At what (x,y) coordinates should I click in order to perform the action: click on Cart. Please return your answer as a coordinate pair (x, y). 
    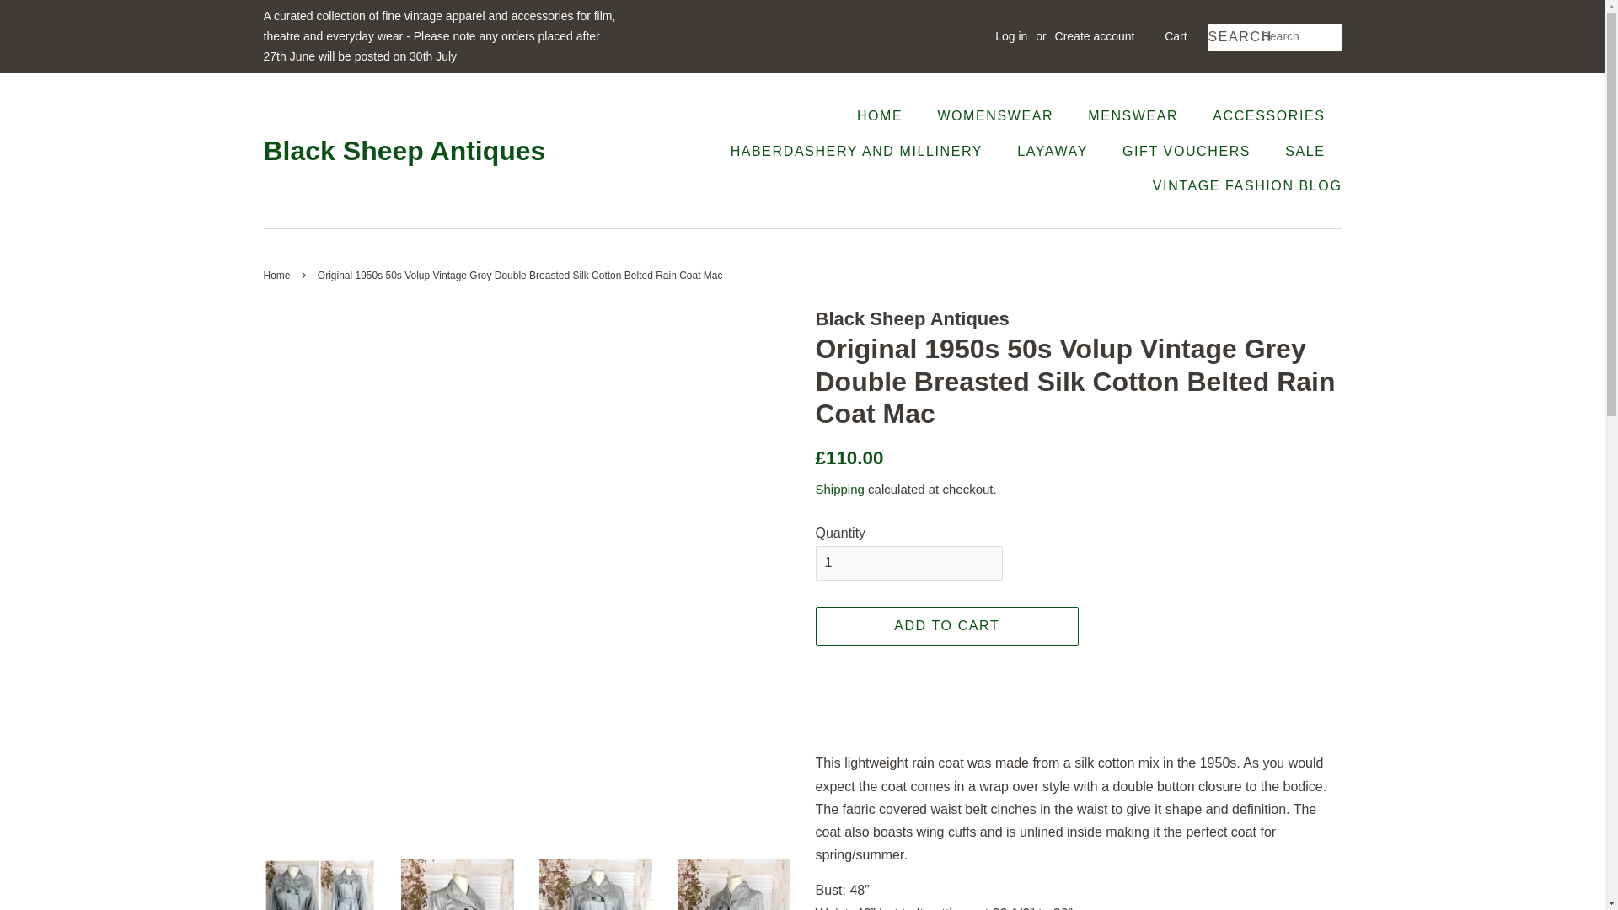
    Looking at the image, I should click on (1175, 37).